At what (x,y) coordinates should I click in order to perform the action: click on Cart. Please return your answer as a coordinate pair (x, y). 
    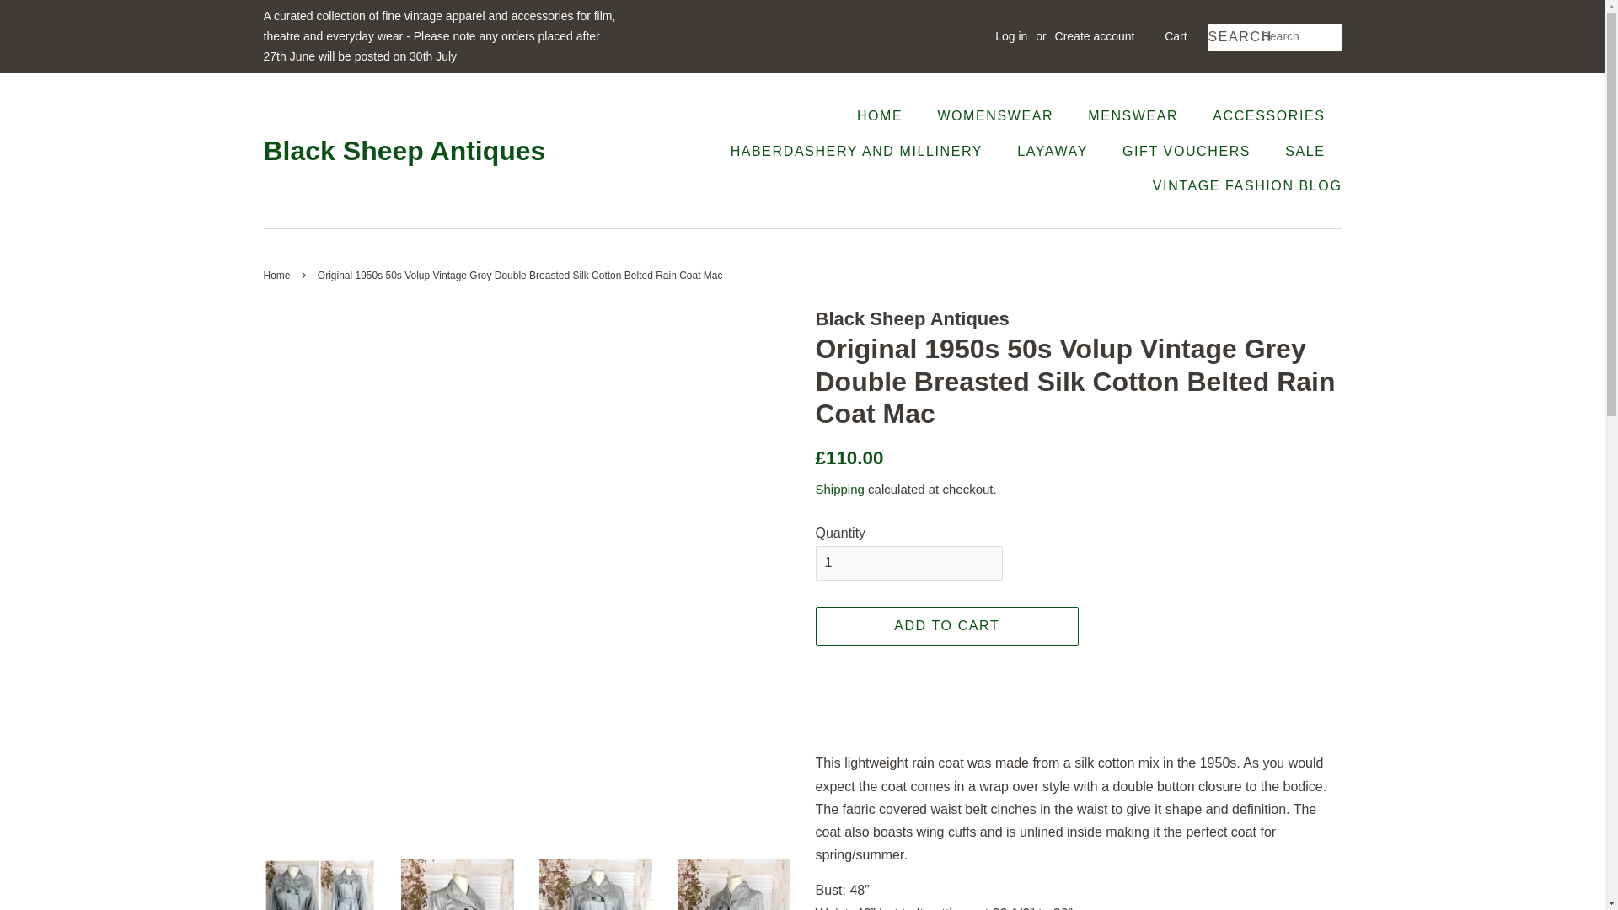
    Looking at the image, I should click on (1175, 37).